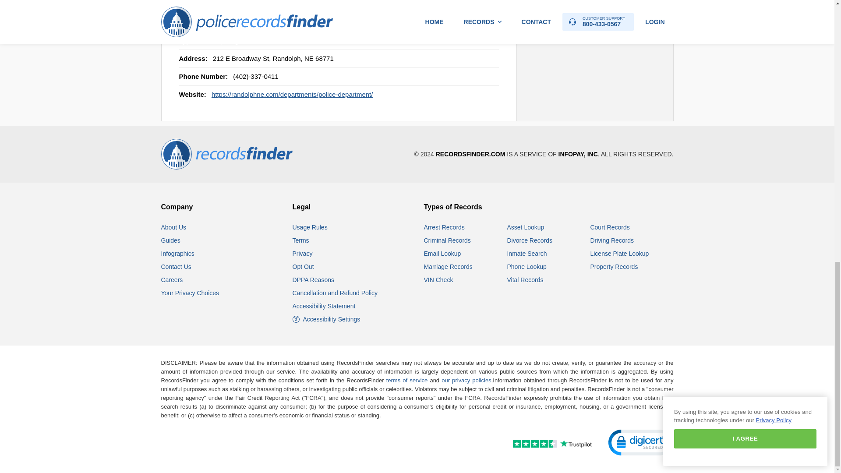  I want to click on RecordsFinder.com DPPA Reasons, so click(313, 279).